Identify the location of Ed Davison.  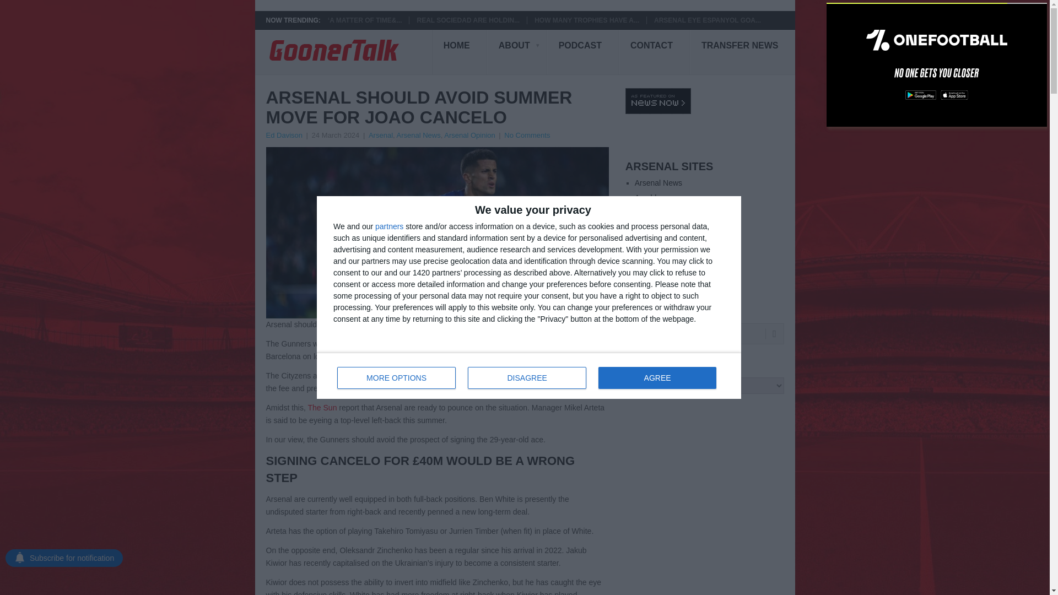
(283, 134).